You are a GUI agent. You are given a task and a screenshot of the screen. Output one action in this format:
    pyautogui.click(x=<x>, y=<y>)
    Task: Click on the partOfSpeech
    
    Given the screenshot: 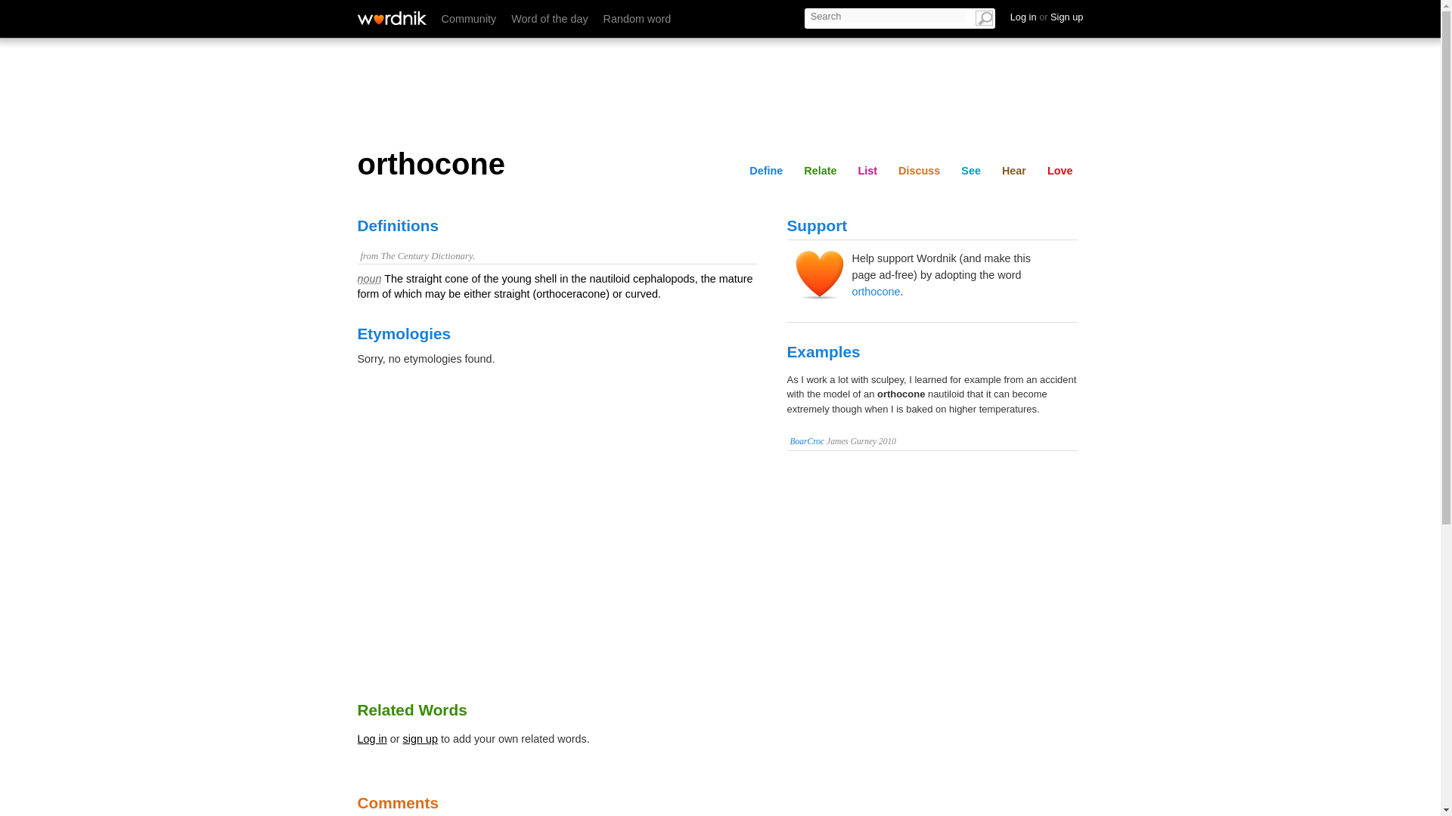 What is the action you would take?
    pyautogui.click(x=369, y=278)
    